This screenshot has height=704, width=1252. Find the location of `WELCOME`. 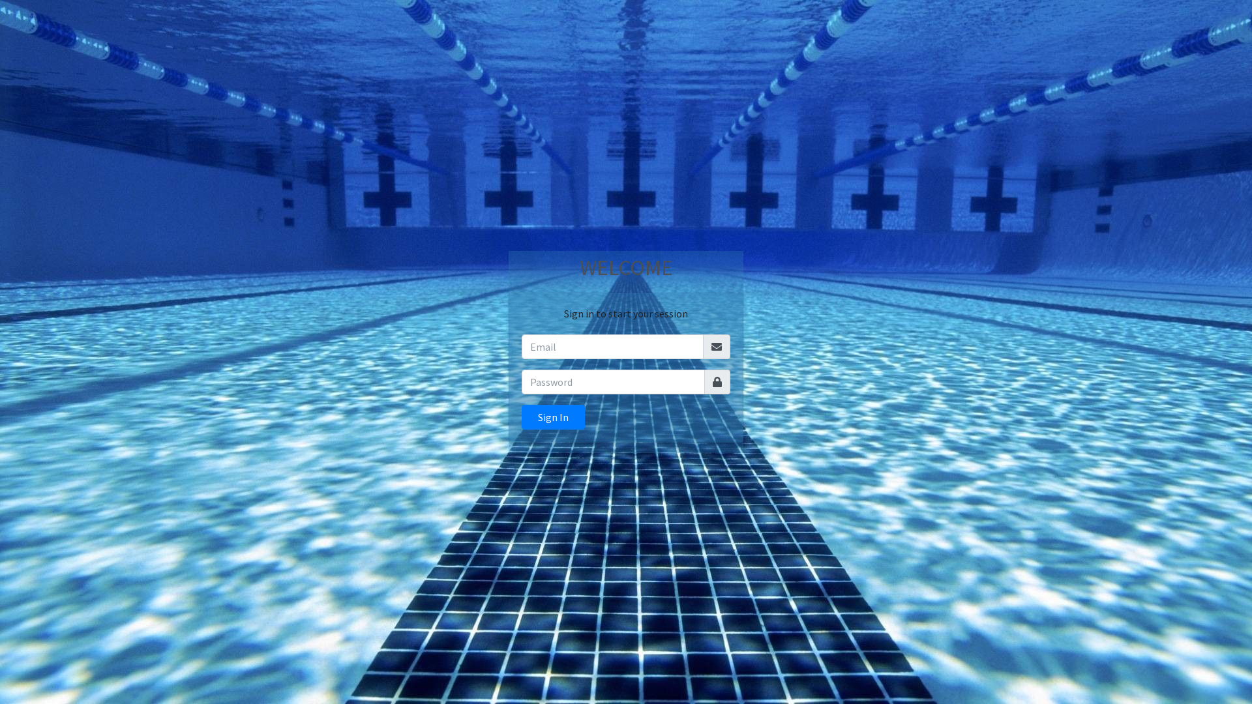

WELCOME is located at coordinates (626, 267).